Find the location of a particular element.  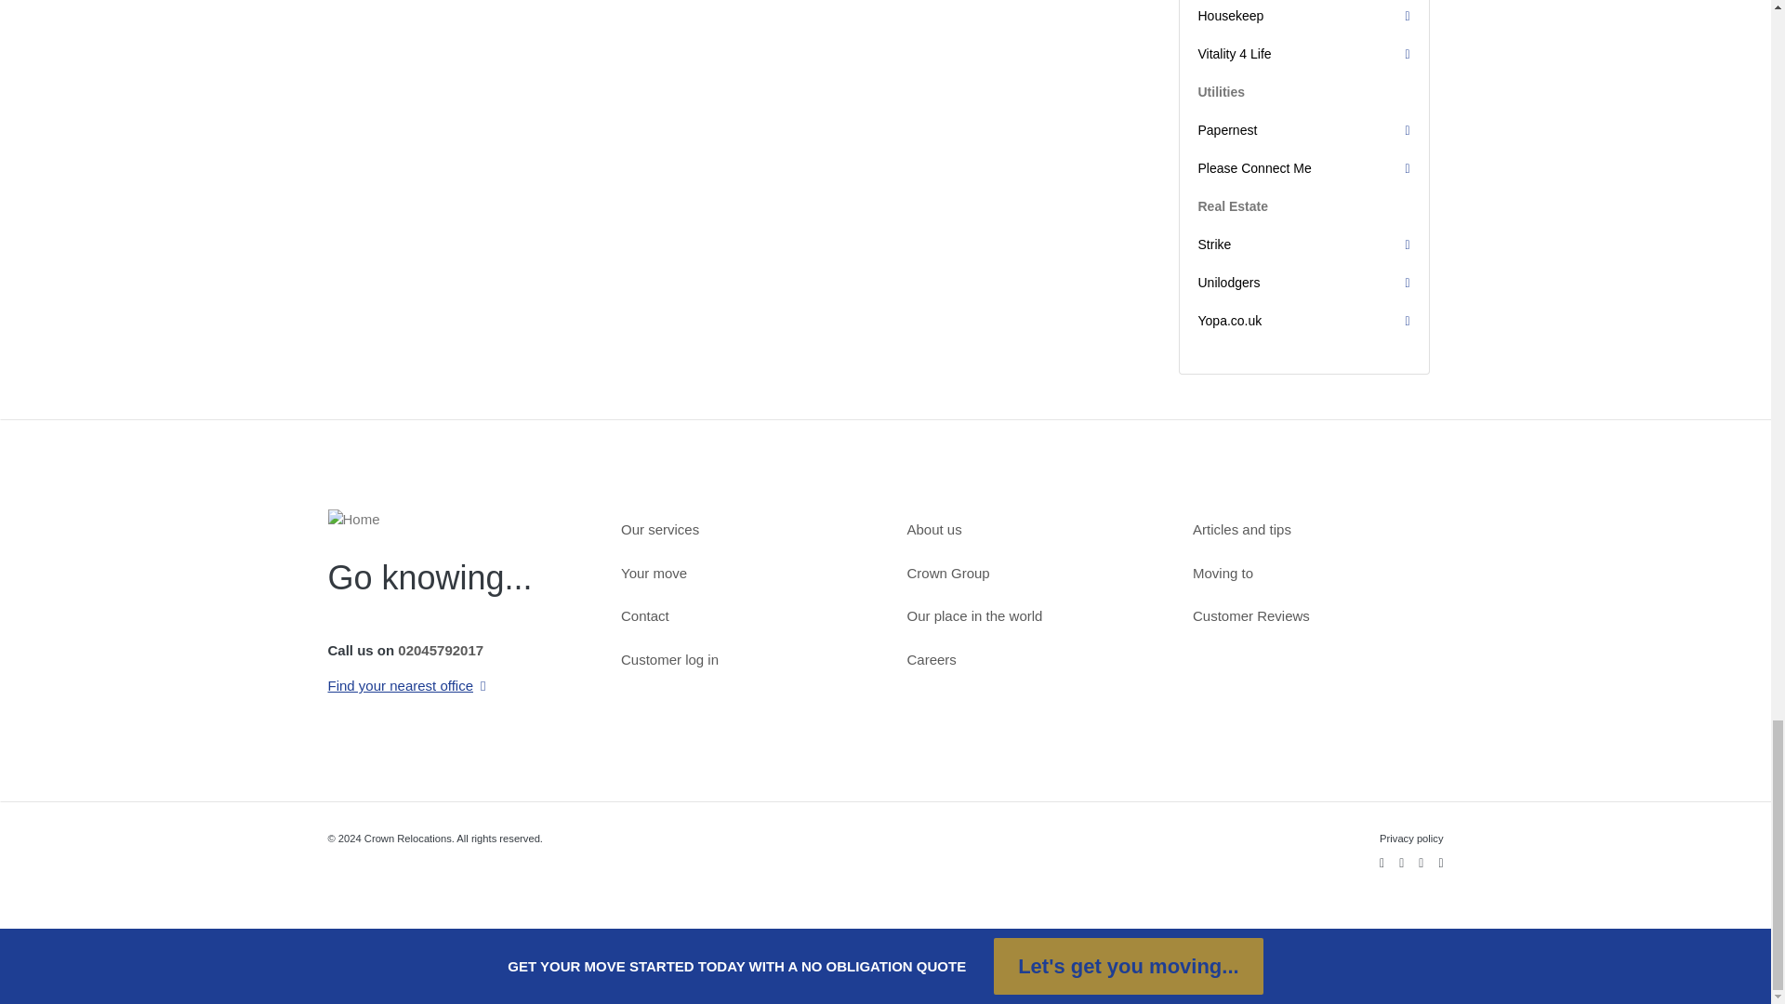

Privacy policy is located at coordinates (1404, 839).